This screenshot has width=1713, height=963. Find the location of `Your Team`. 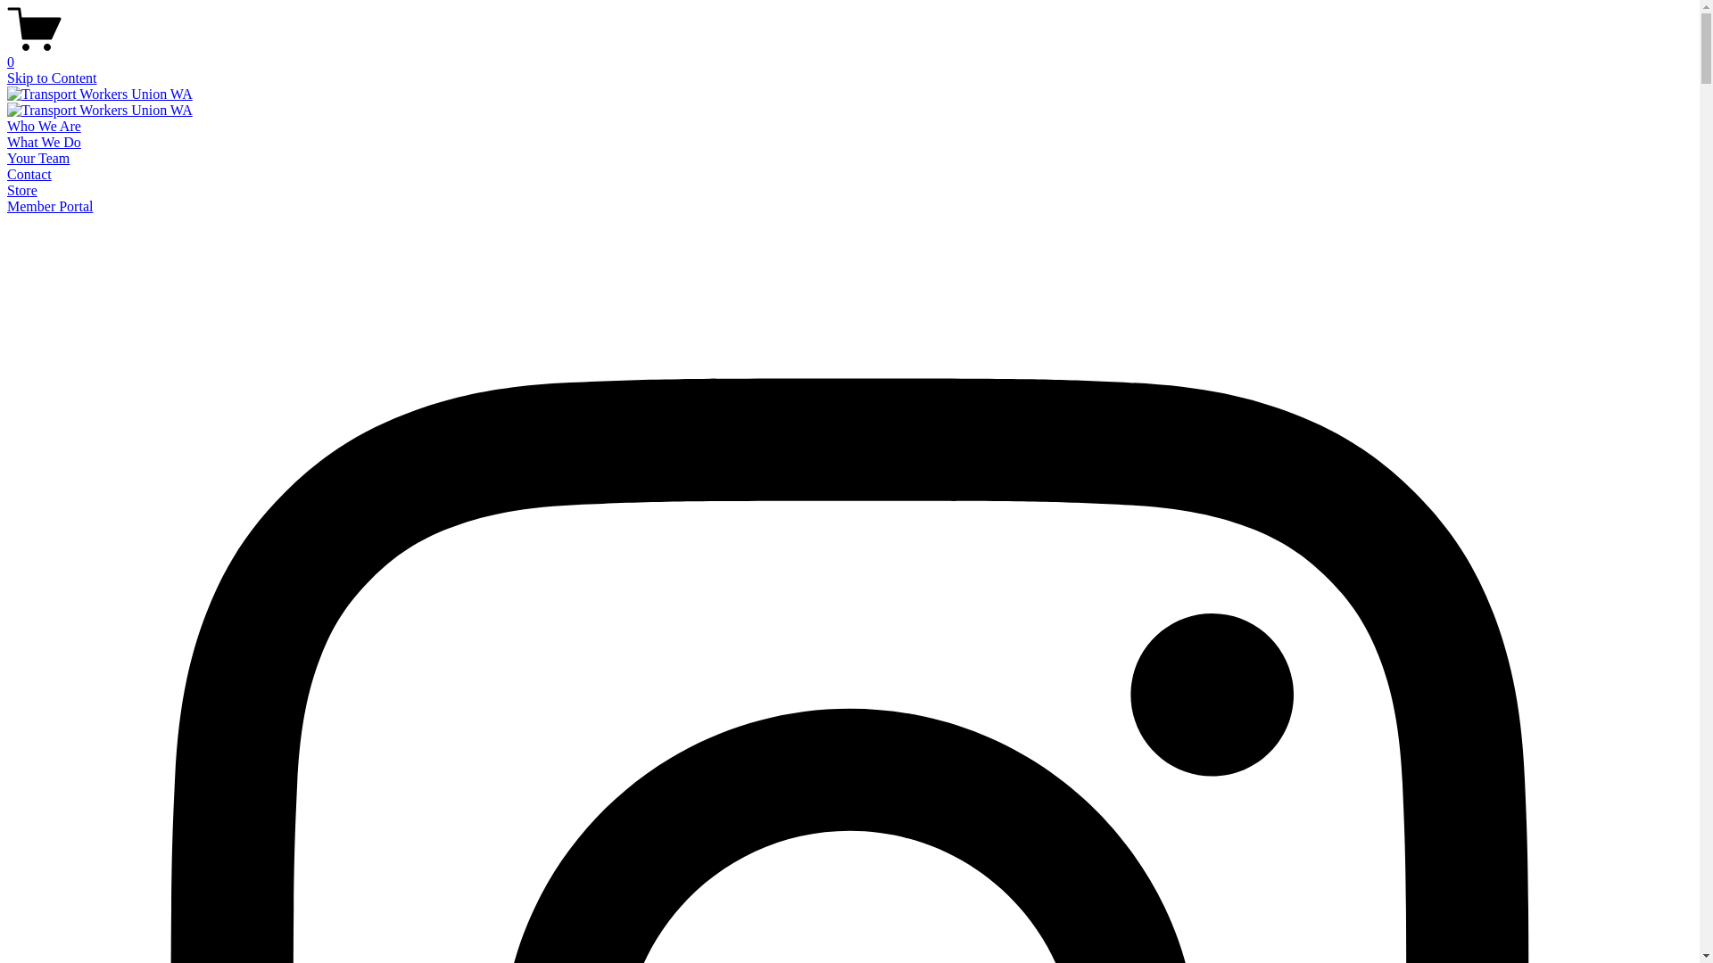

Your Team is located at coordinates (38, 159).